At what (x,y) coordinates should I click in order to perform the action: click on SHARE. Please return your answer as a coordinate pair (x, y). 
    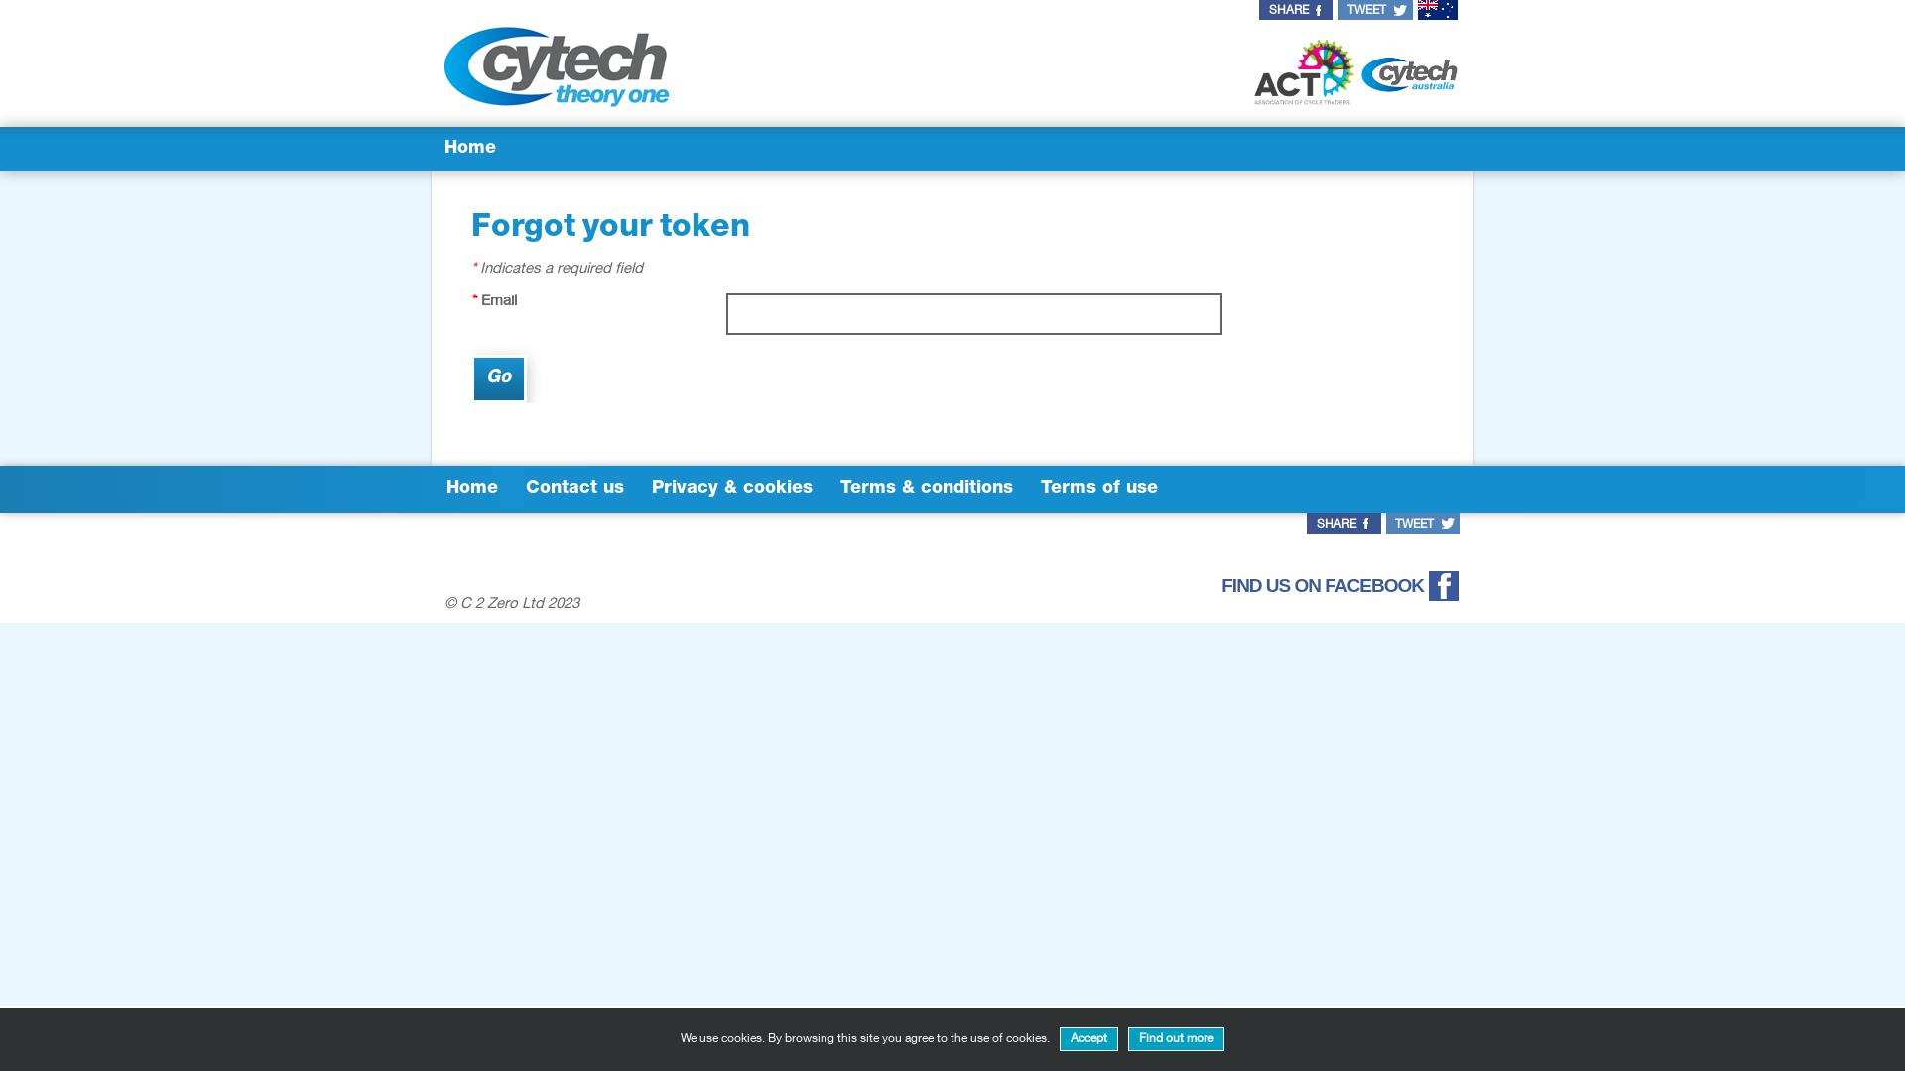
    Looking at the image, I should click on (1343, 524).